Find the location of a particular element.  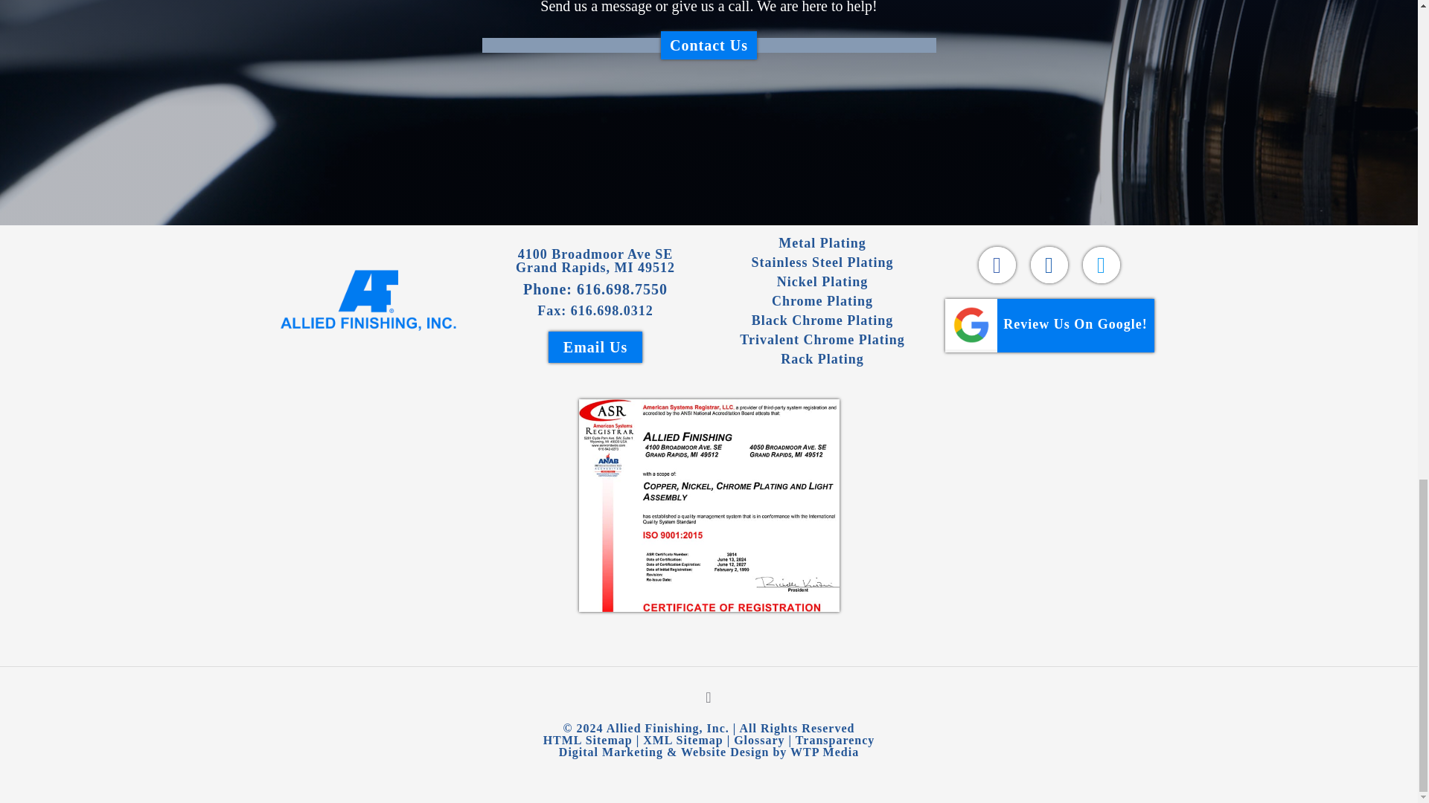

Black Chrome Plating is located at coordinates (822, 320).